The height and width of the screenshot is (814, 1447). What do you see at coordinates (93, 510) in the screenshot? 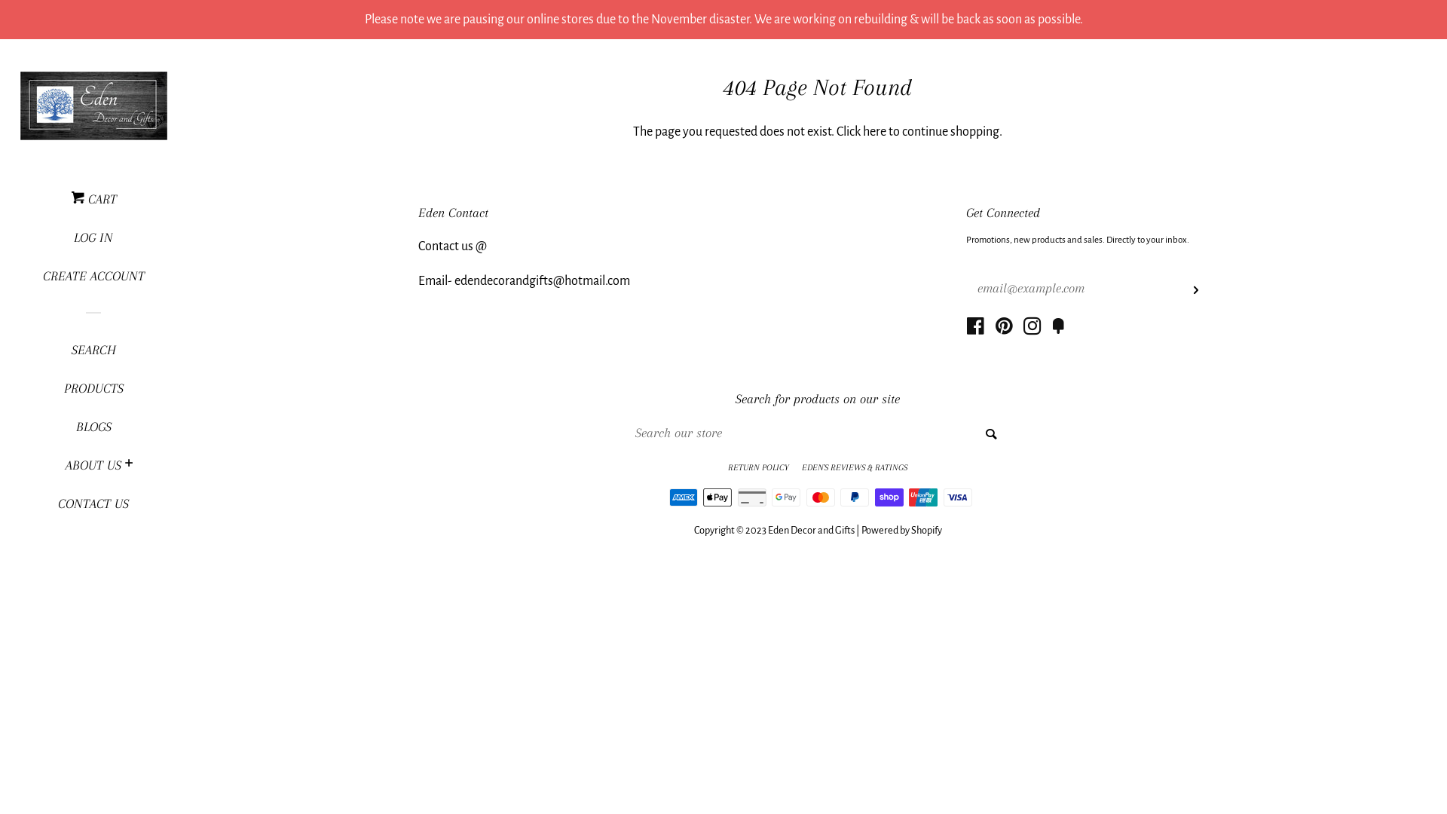
I see `CONTACT US` at bounding box center [93, 510].